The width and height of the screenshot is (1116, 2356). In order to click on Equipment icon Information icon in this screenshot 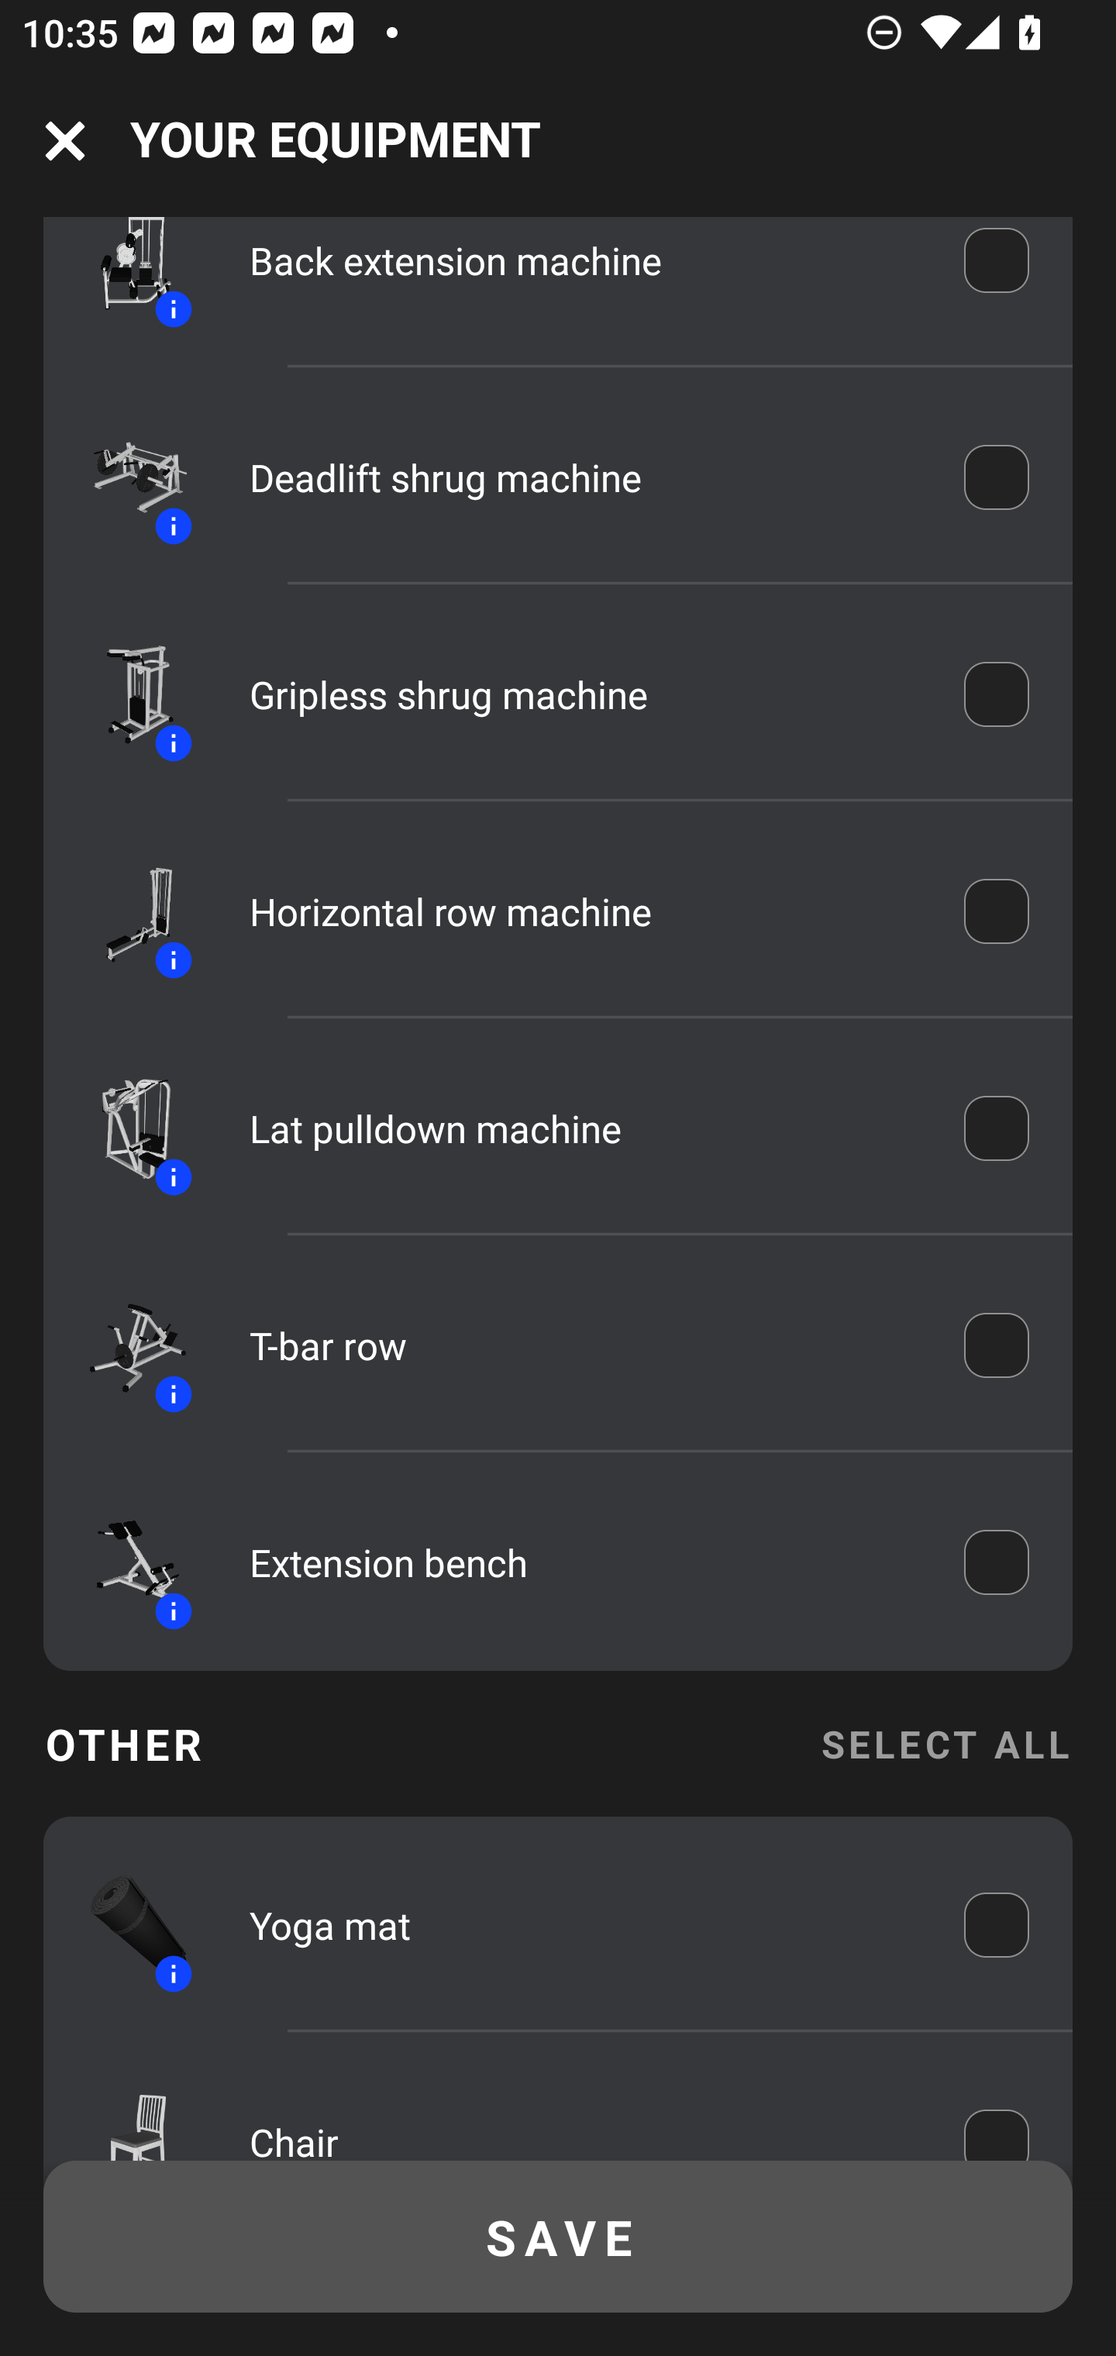, I will do `click(125, 910)`.